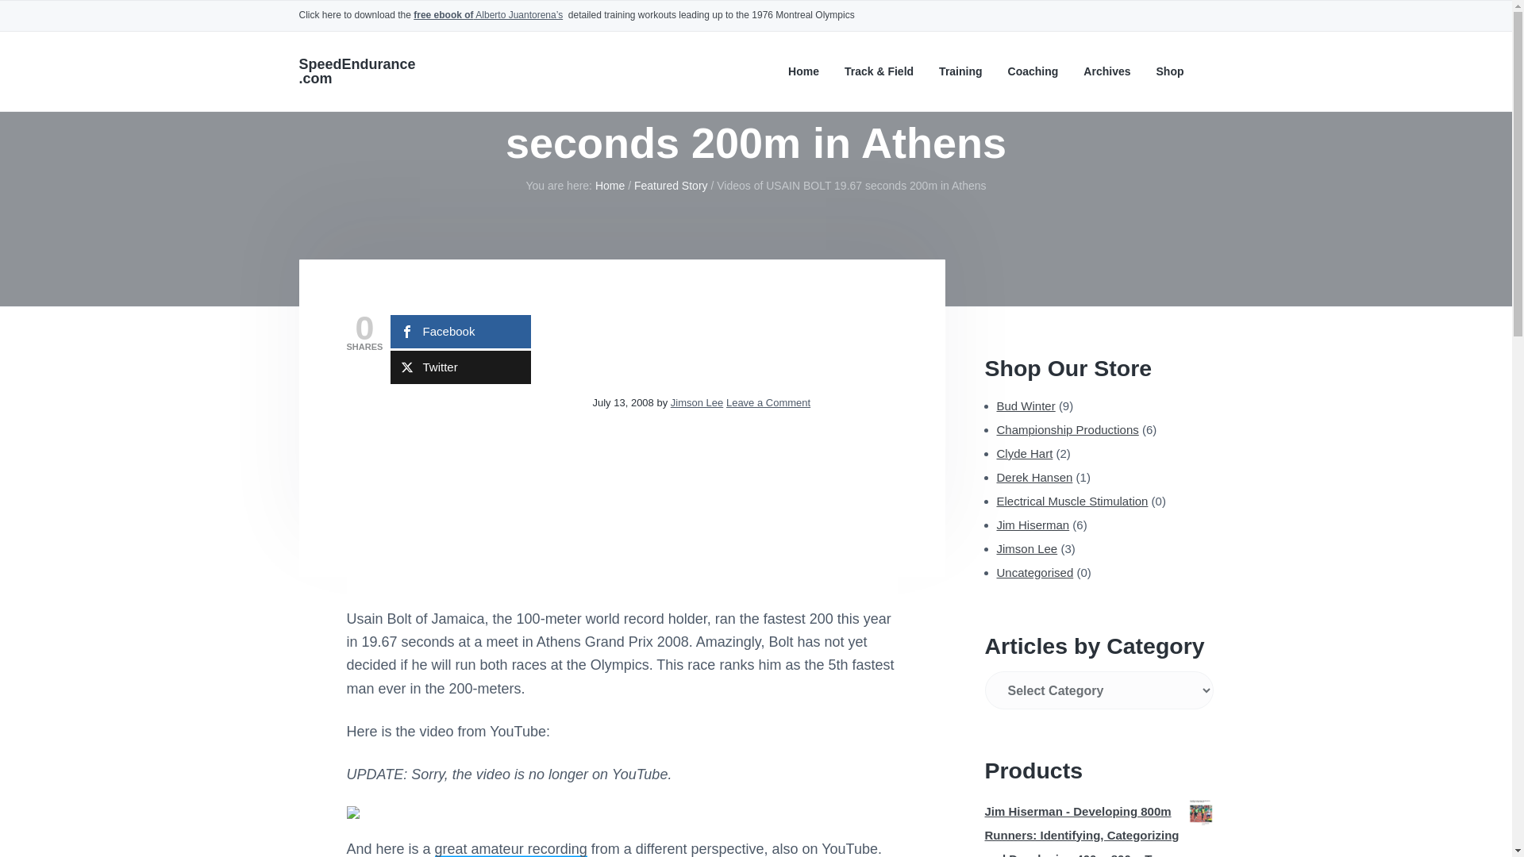 This screenshot has width=1524, height=857. What do you see at coordinates (63, 19) in the screenshot?
I see `Search` at bounding box center [63, 19].